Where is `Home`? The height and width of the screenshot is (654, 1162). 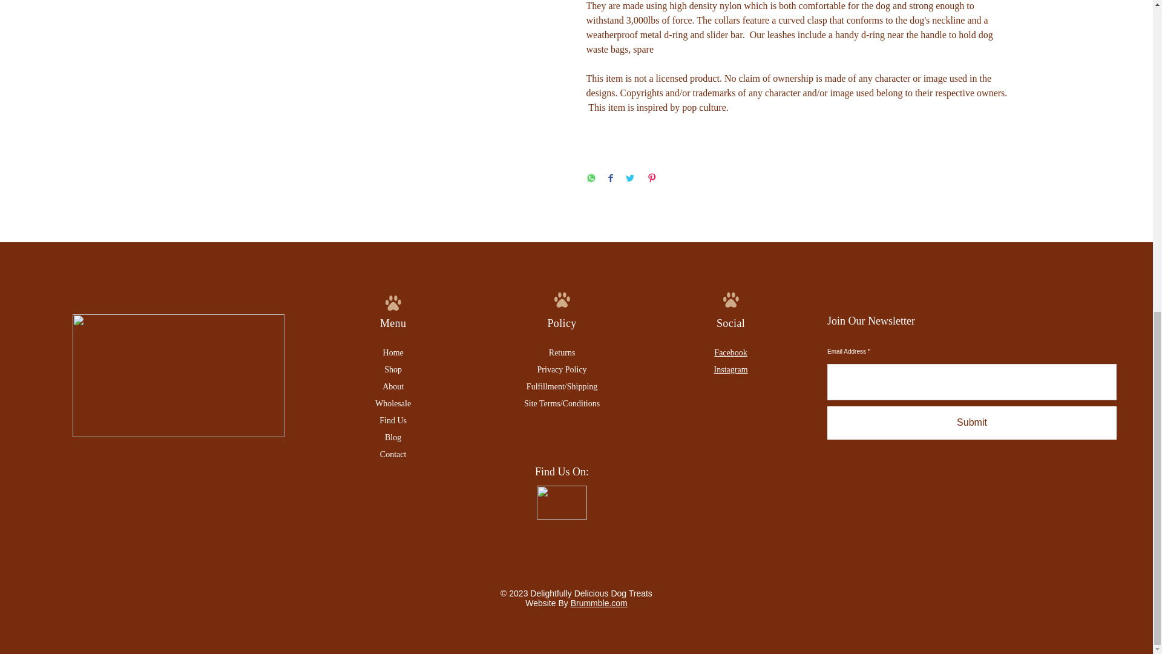 Home is located at coordinates (393, 352).